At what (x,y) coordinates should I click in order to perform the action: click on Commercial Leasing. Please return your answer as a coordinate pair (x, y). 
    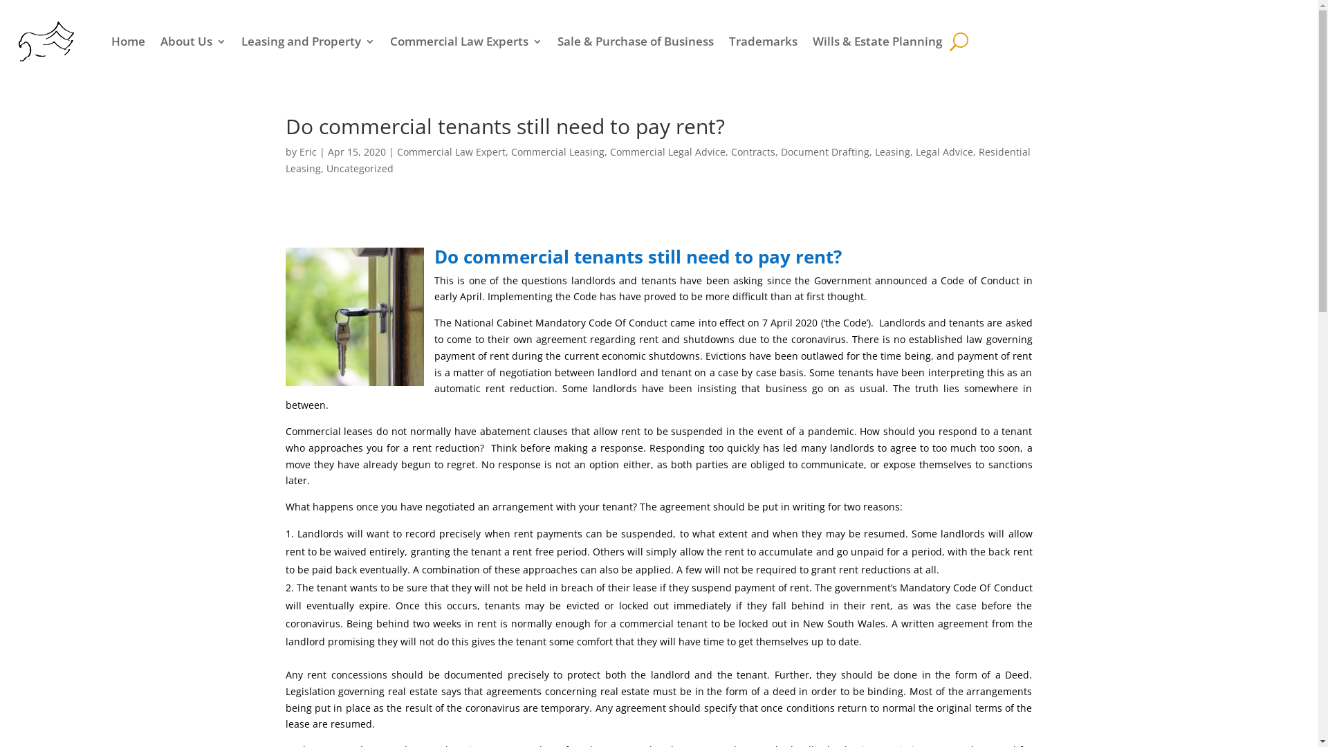
    Looking at the image, I should click on (557, 152).